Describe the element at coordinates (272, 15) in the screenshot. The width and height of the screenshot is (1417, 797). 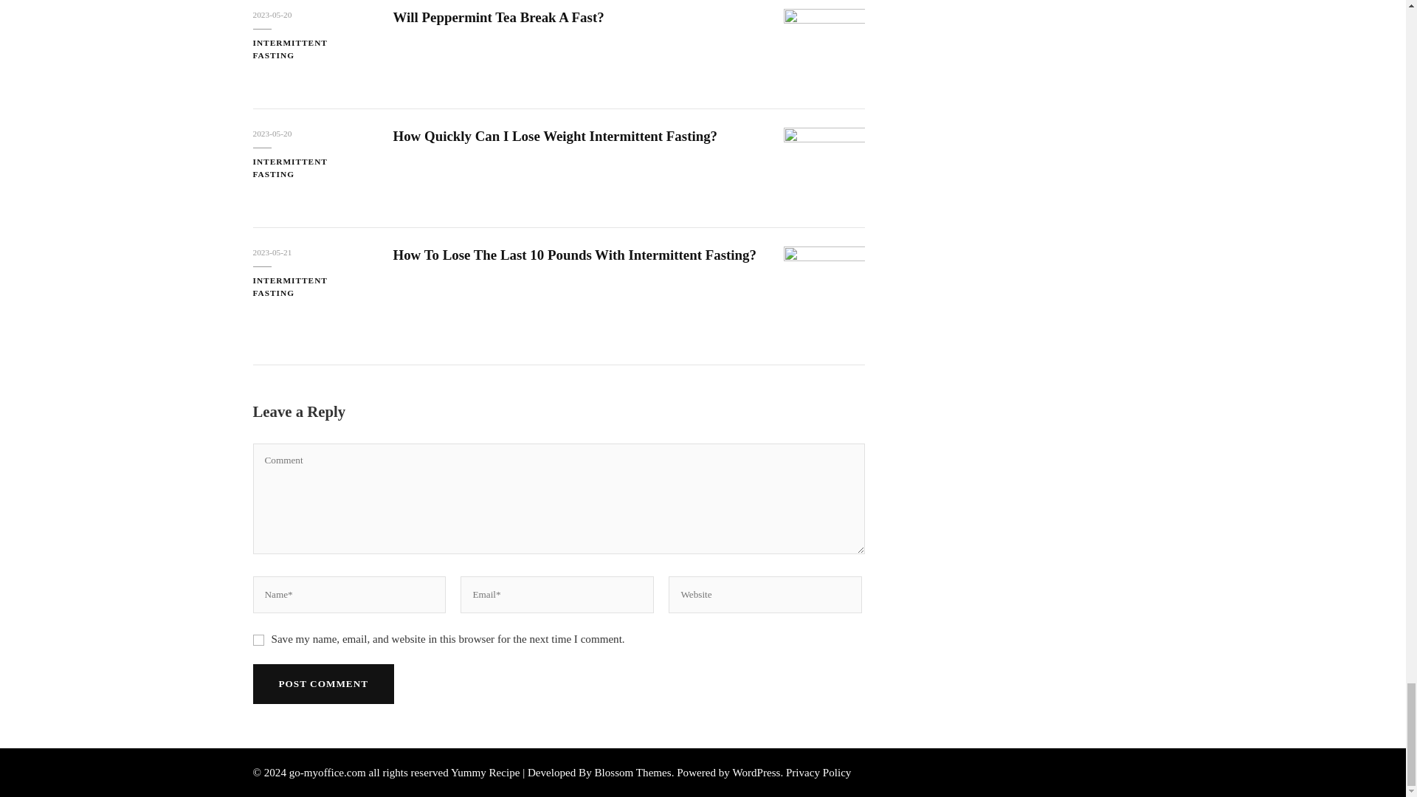
I see `2023-05-20` at that location.